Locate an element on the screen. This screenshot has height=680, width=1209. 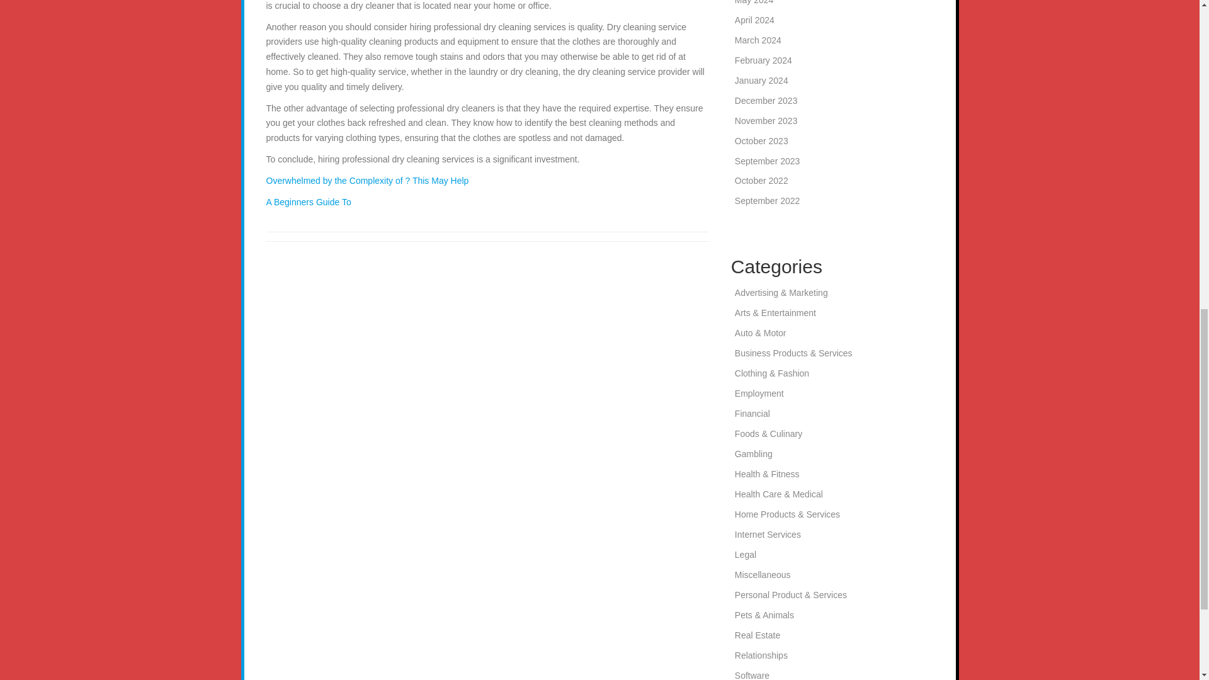
September 2022 is located at coordinates (768, 201).